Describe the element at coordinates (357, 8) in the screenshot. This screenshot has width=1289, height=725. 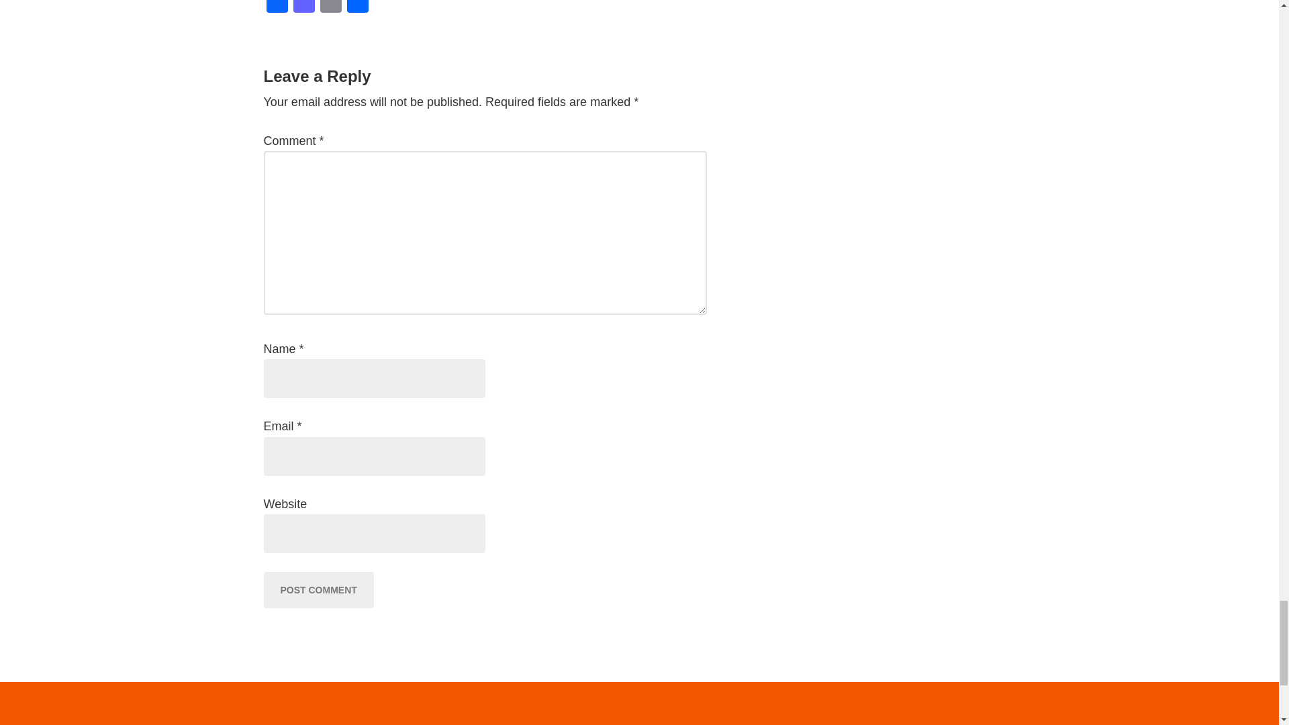
I see `Share` at that location.